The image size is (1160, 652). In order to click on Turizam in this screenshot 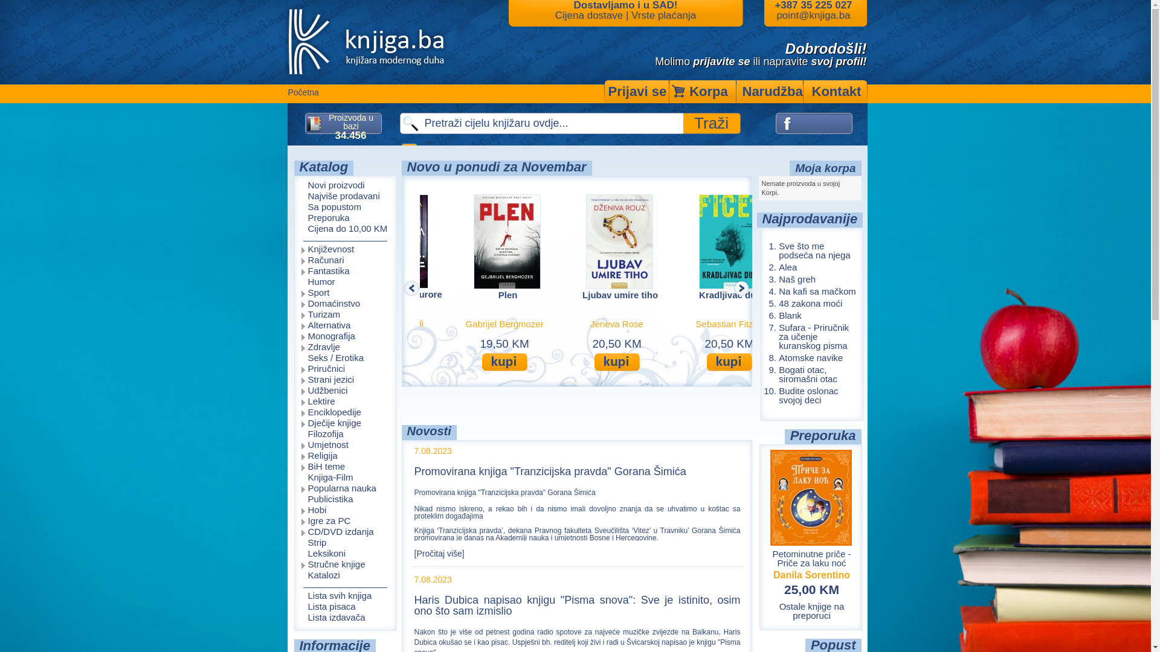, I will do `click(346, 315)`.